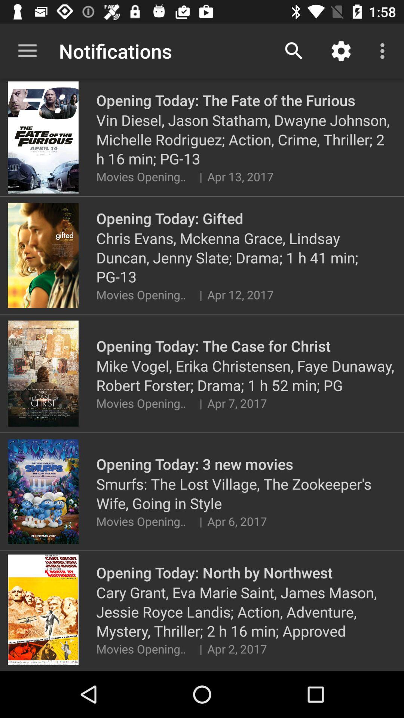  I want to click on launch the icon above the vin diesel jason, so click(385, 51).